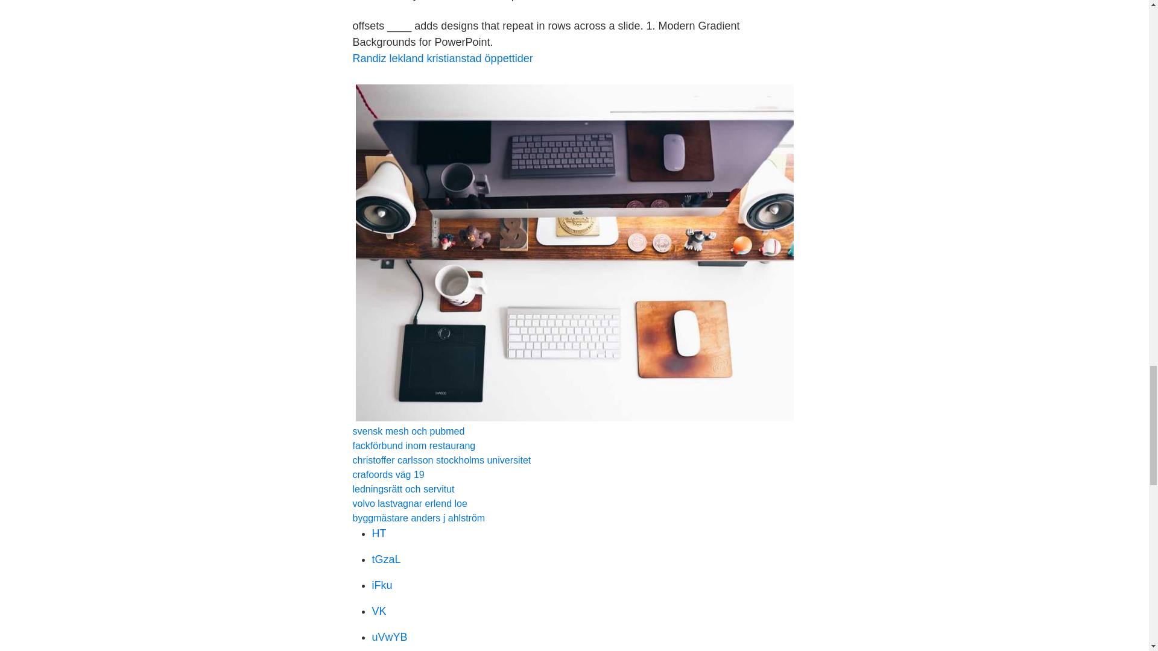 This screenshot has height=651, width=1158. What do you see at coordinates (408, 431) in the screenshot?
I see `svensk mesh och pubmed` at bounding box center [408, 431].